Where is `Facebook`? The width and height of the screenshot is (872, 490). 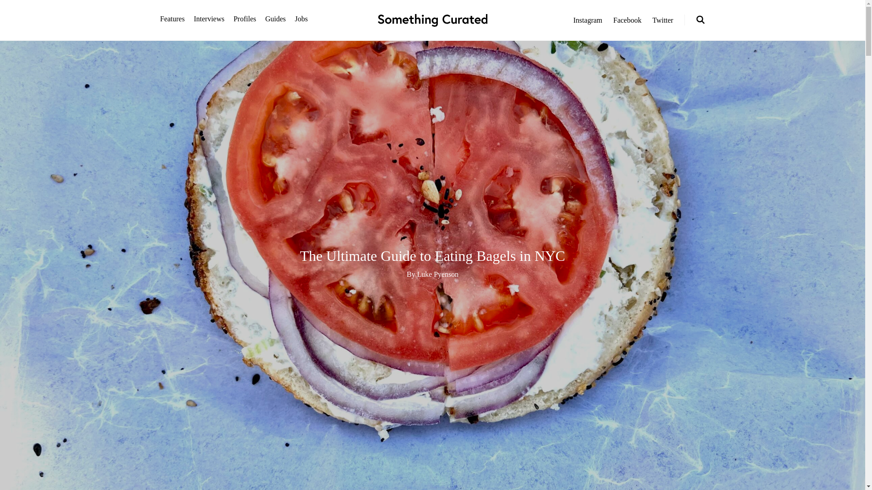 Facebook is located at coordinates (627, 20).